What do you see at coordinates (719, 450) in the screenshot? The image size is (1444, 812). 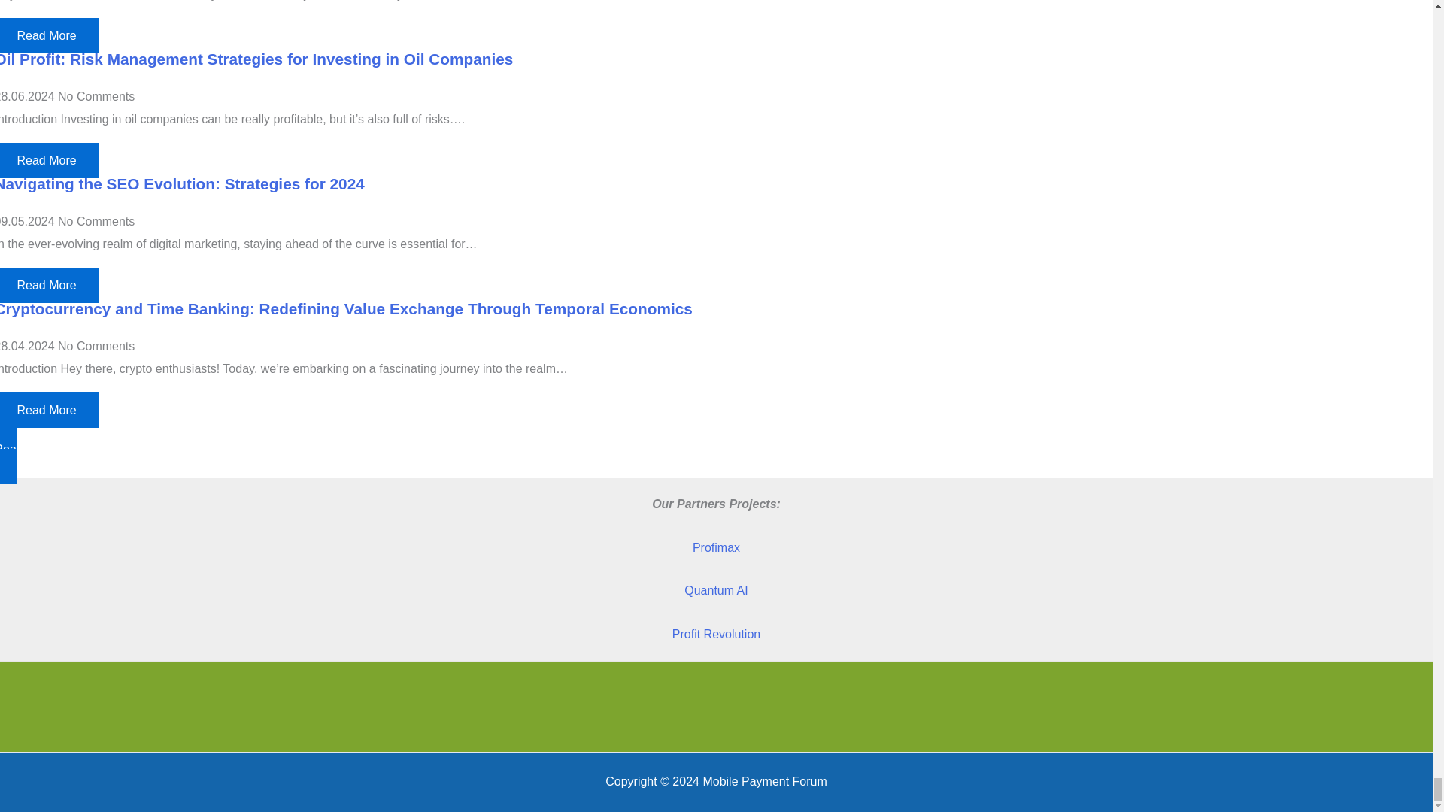 I see `Read All` at bounding box center [719, 450].